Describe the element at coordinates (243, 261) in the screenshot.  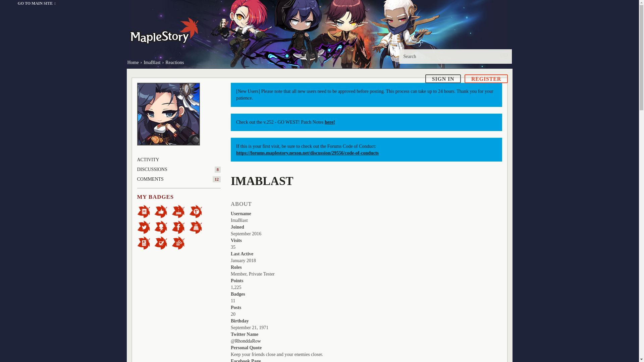
I see `January 25, 2018  9:30PM` at that location.